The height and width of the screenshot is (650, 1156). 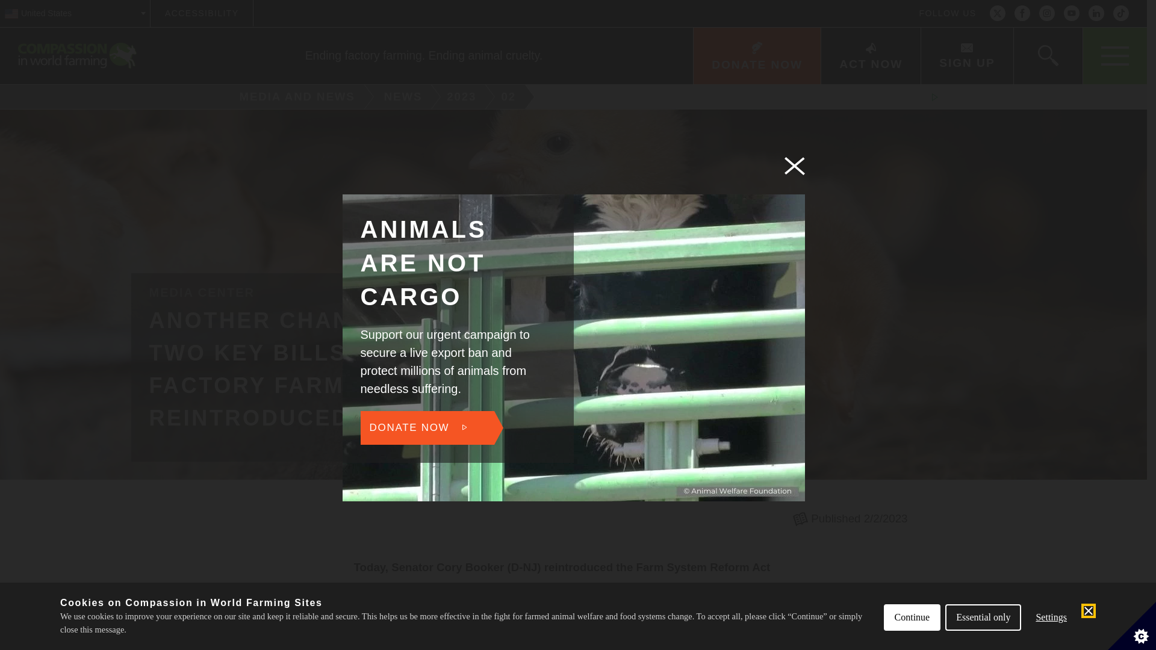 I want to click on LinkedIn, so click(x=1096, y=13).